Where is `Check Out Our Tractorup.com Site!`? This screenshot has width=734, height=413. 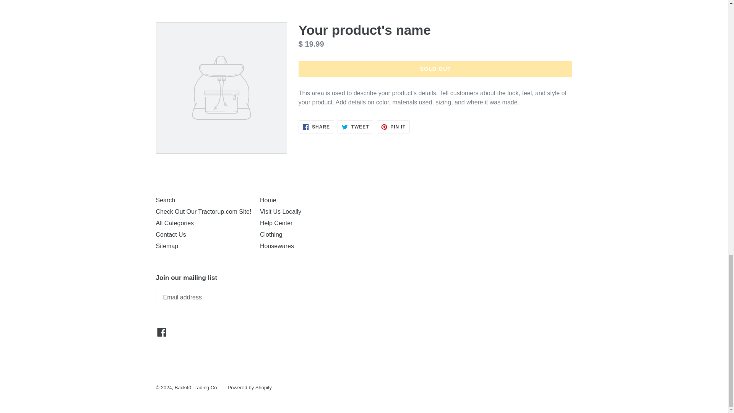
Check Out Our Tractorup.com Site! is located at coordinates (316, 127).